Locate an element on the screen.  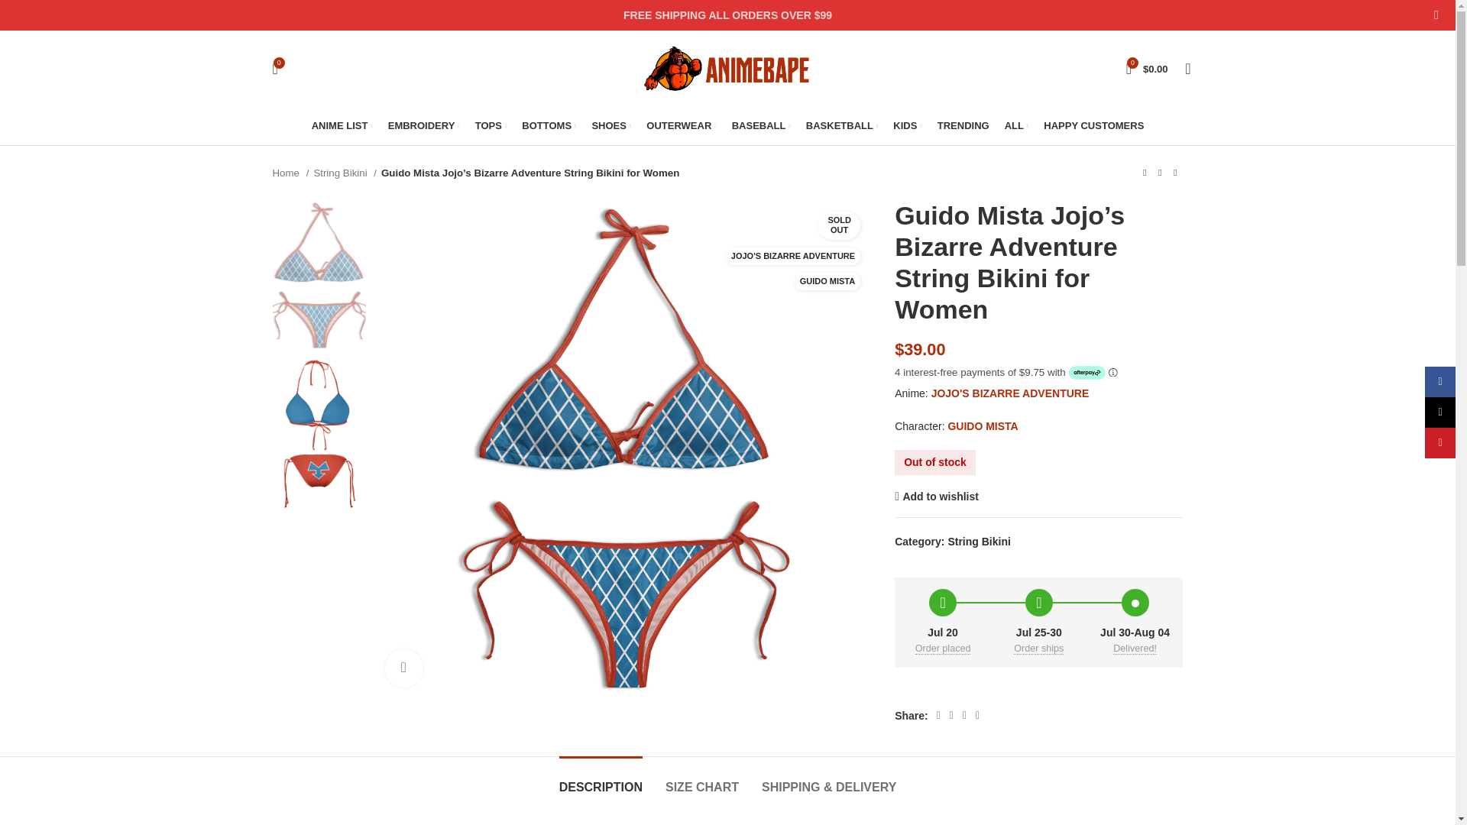
Shopping cart is located at coordinates (1147, 69).